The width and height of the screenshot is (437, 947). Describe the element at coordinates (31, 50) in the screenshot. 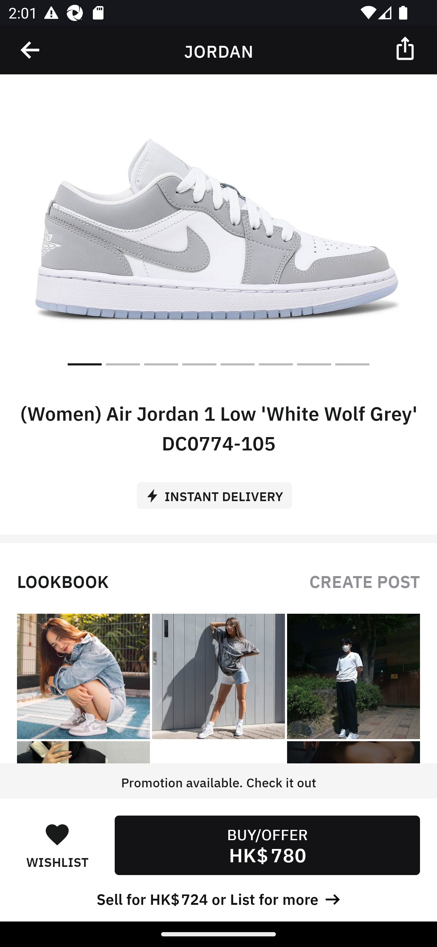

I see `` at that location.